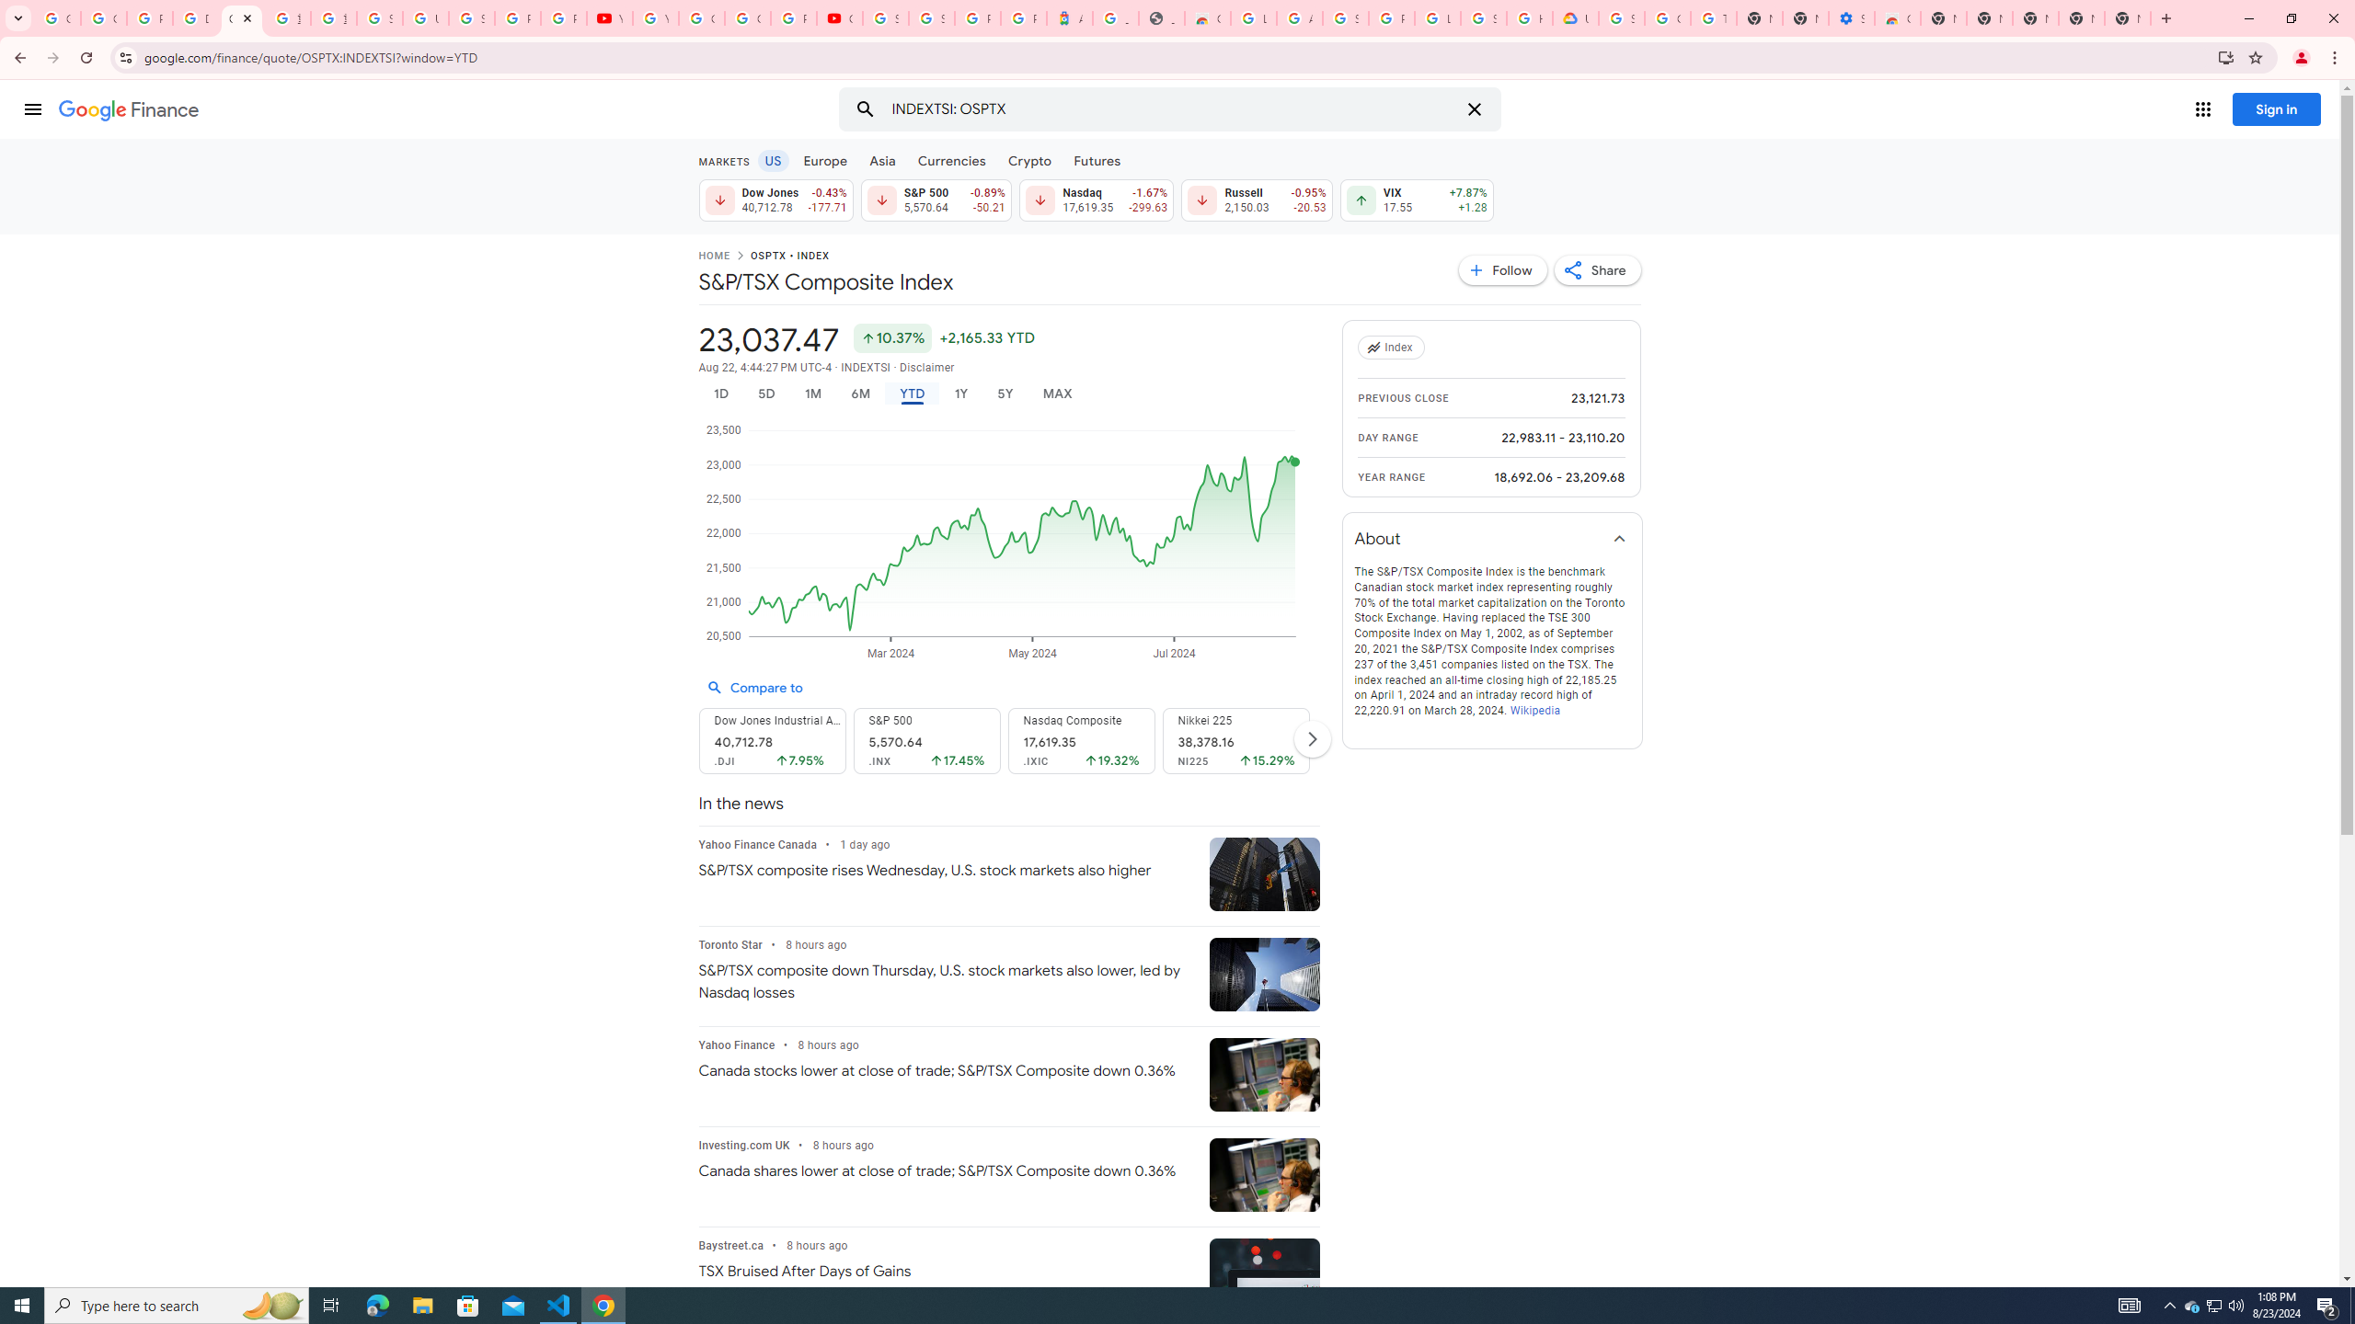 The width and height of the screenshot is (2355, 1324). What do you see at coordinates (1483, 18) in the screenshot?
I see `Sign in - Google Accounts` at bounding box center [1483, 18].